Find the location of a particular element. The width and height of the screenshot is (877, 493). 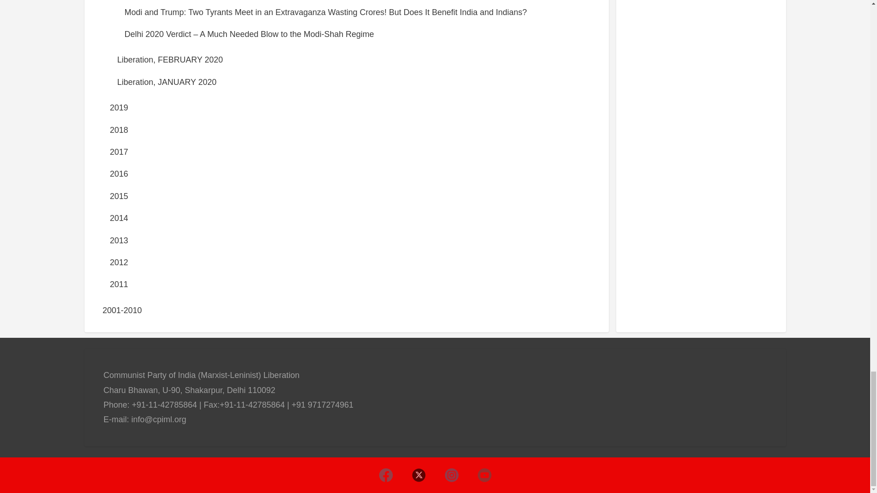

2019 is located at coordinates (119, 108).